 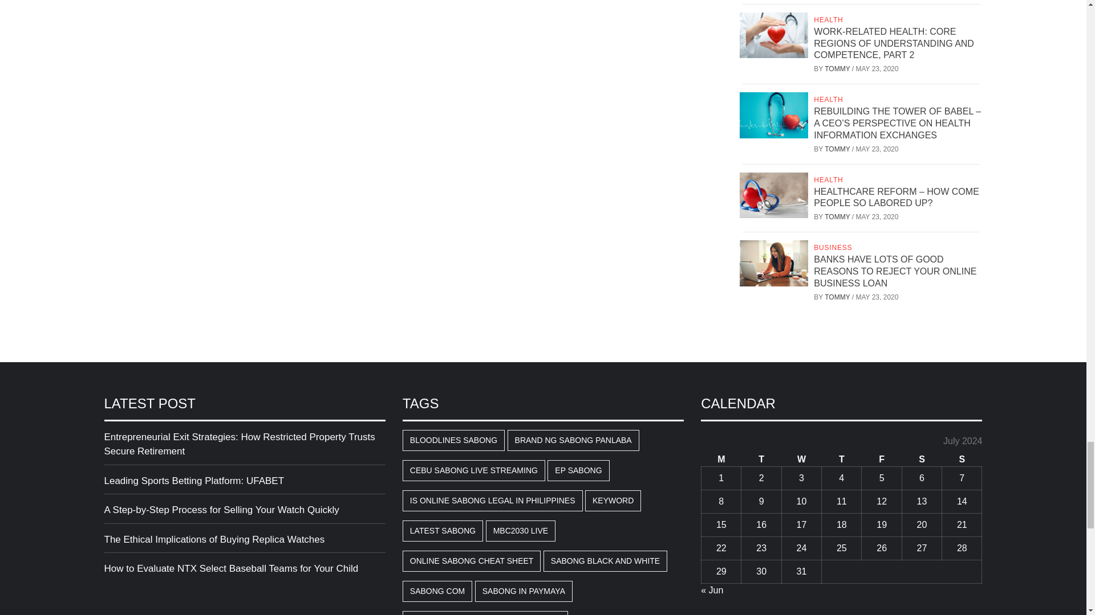 I want to click on Monday, so click(x=721, y=459).